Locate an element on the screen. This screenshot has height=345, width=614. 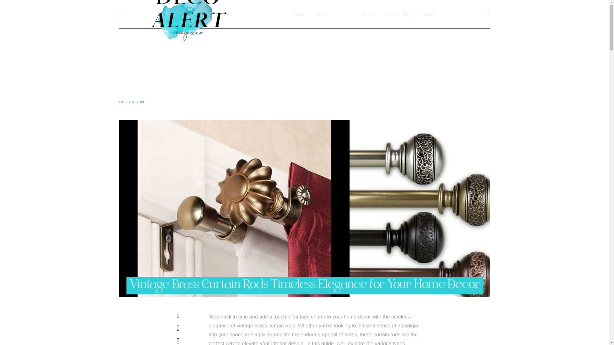
View all posts by Deco Alert is located at coordinates (132, 102).